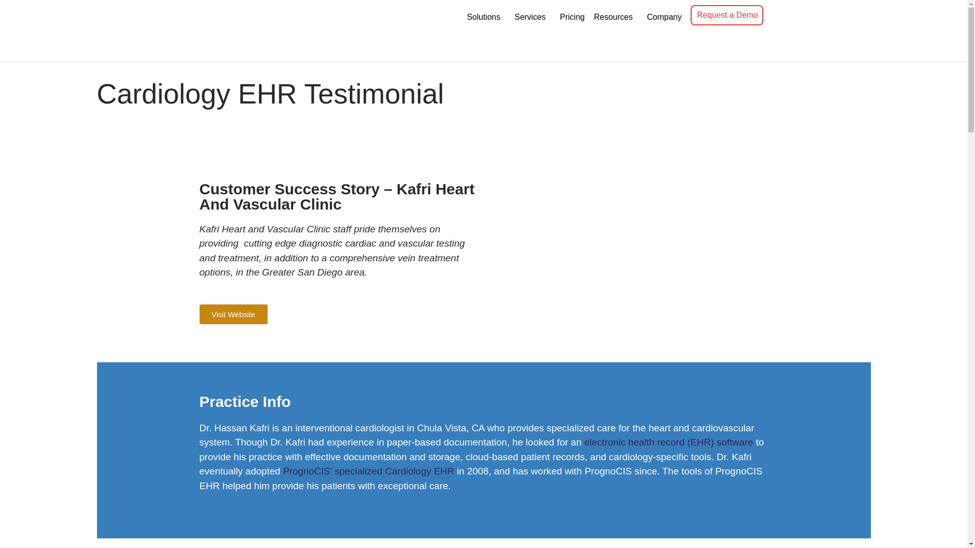 Image resolution: width=975 pixels, height=548 pixels. What do you see at coordinates (615, 17) in the screenshot?
I see `Resources` at bounding box center [615, 17].